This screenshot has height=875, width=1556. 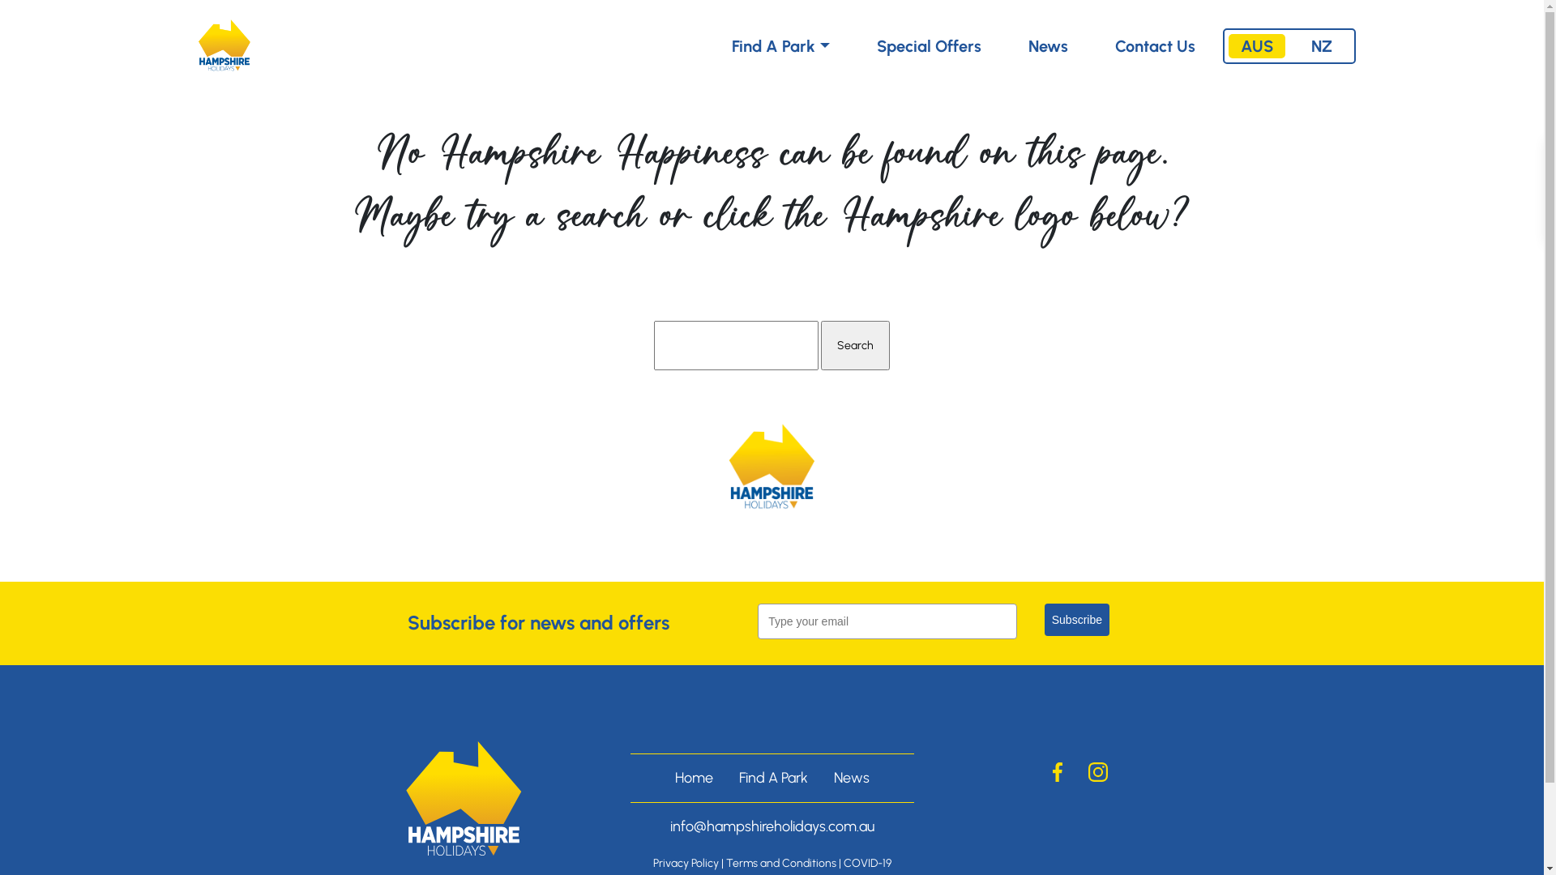 What do you see at coordinates (1077, 620) in the screenshot?
I see `Subscribe` at bounding box center [1077, 620].